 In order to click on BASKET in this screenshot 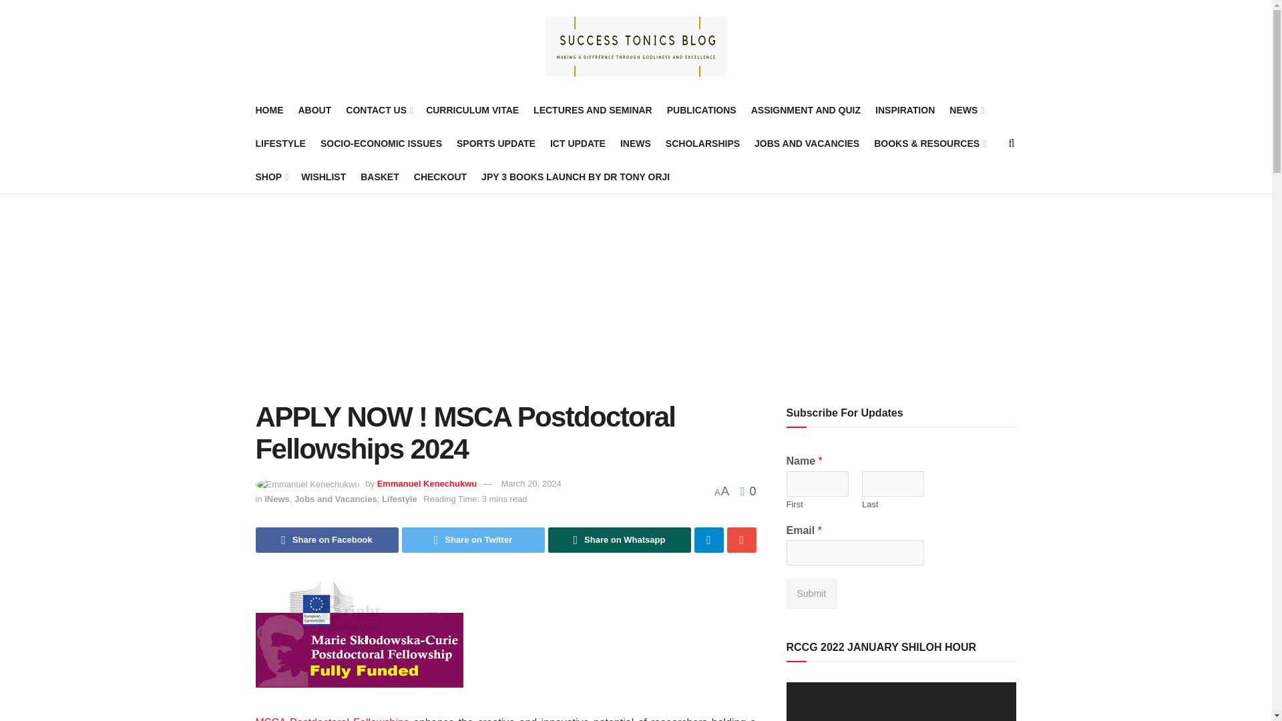, I will do `click(379, 176)`.